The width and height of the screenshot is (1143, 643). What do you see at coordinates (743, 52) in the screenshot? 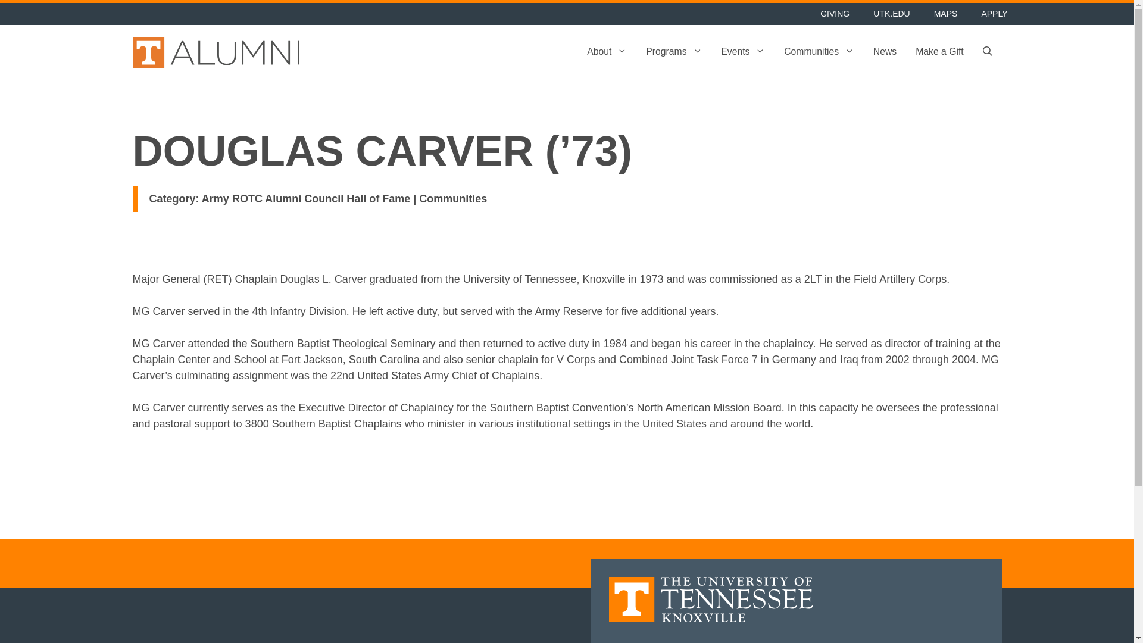
I see `Events` at bounding box center [743, 52].